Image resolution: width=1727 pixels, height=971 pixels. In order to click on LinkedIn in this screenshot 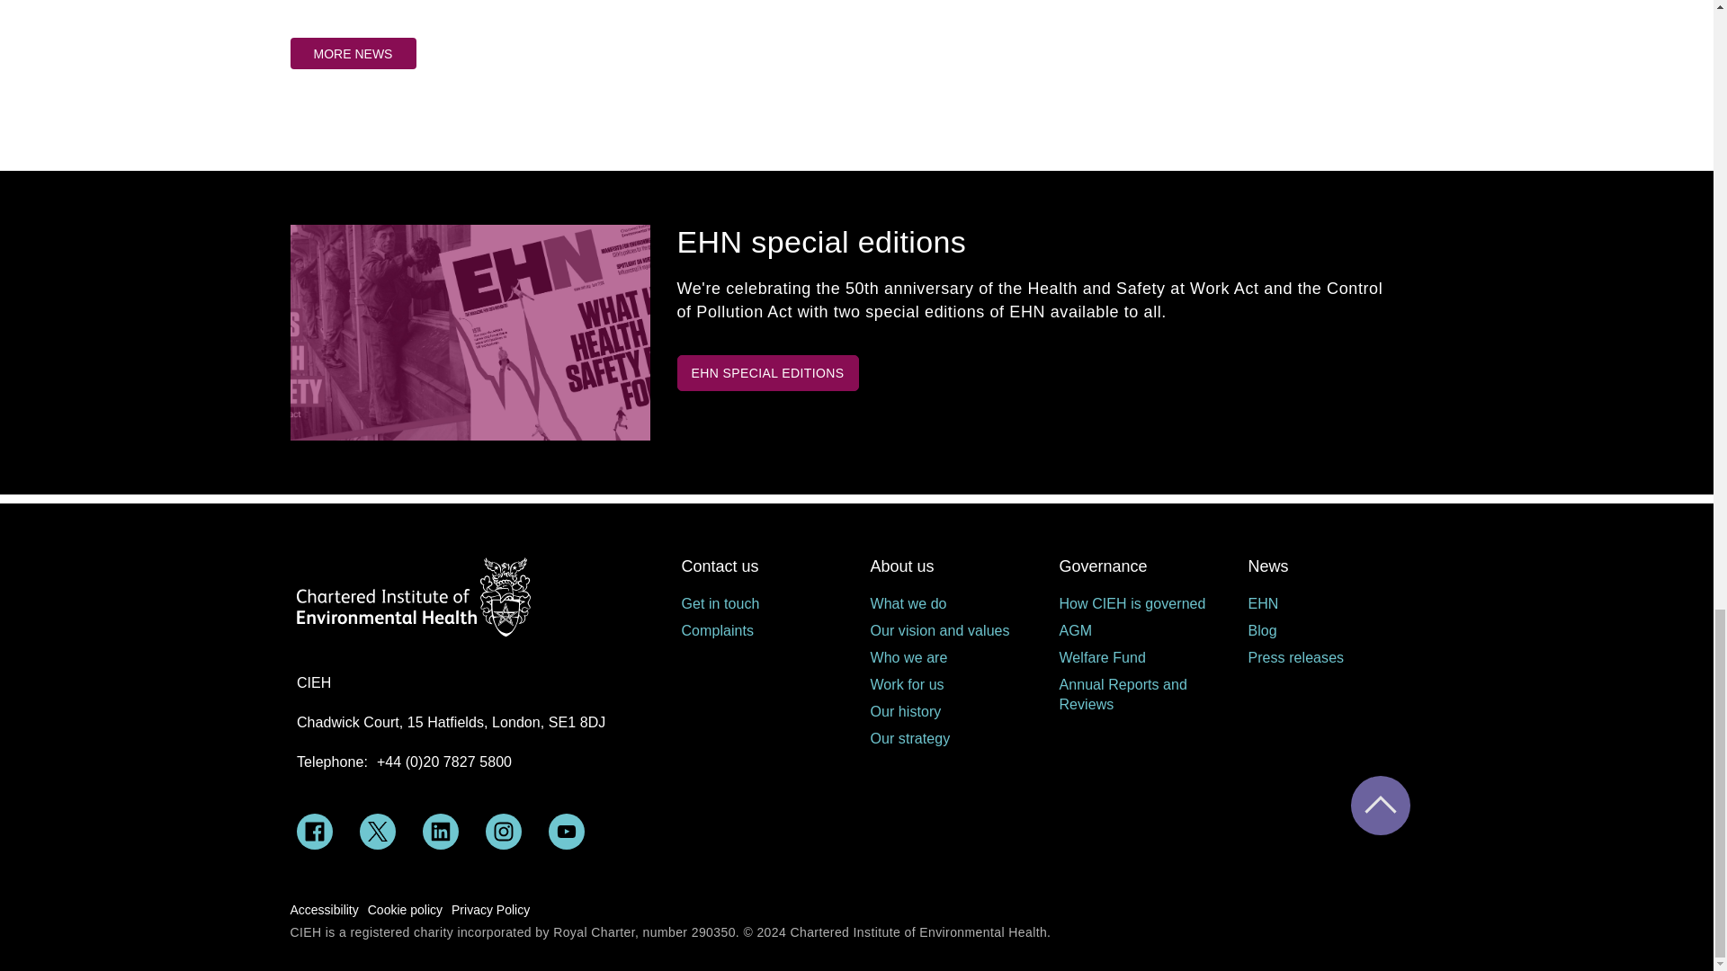, I will do `click(441, 832)`.